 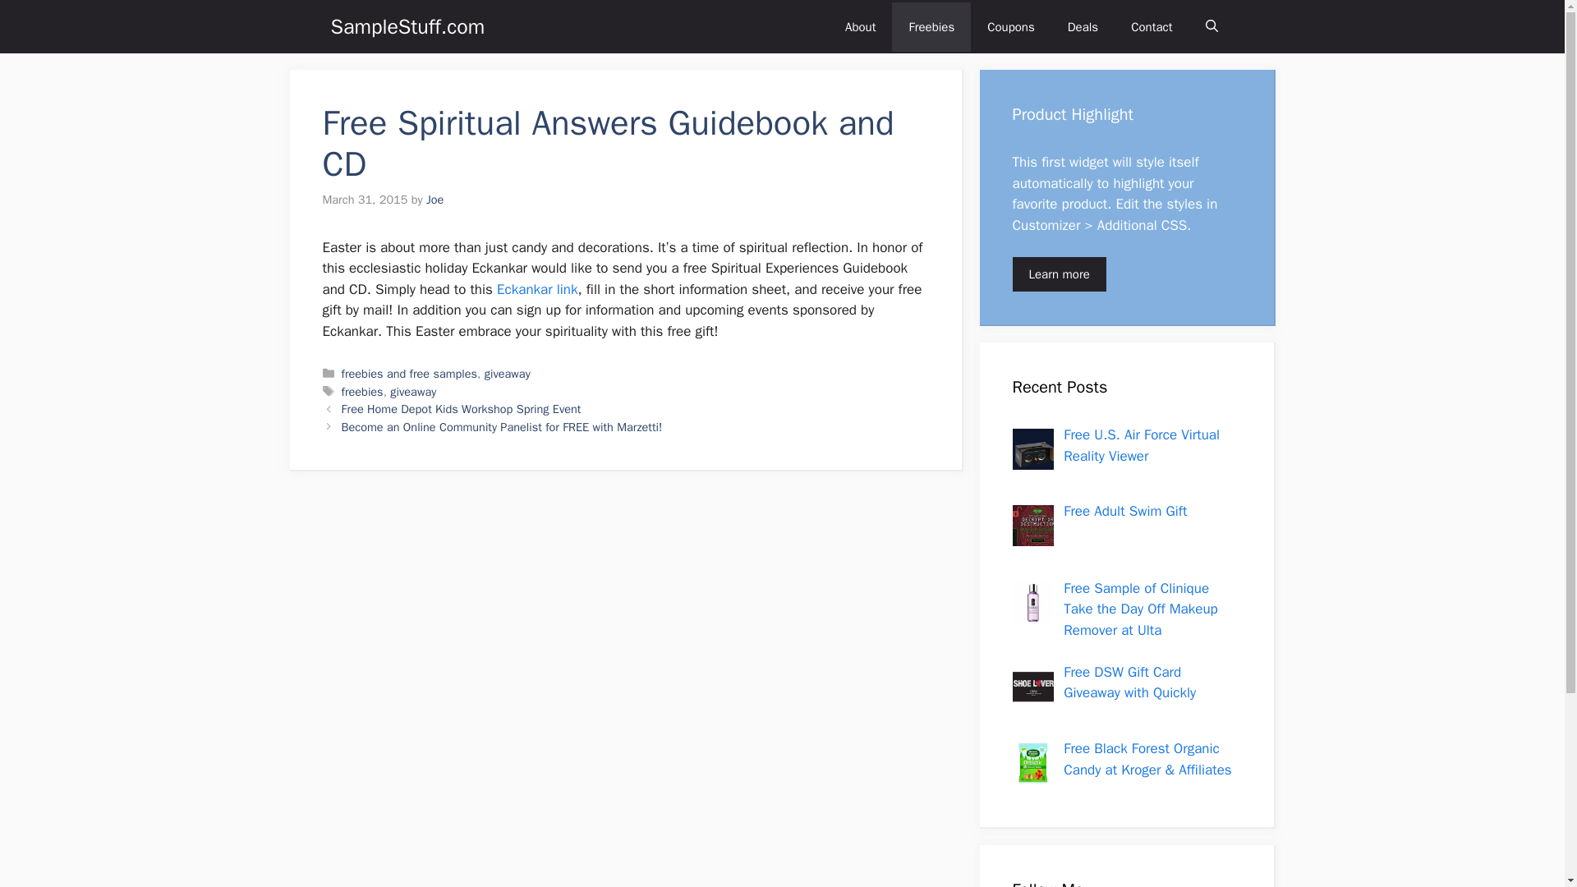 What do you see at coordinates (434, 199) in the screenshot?
I see `View all posts by Joe` at bounding box center [434, 199].